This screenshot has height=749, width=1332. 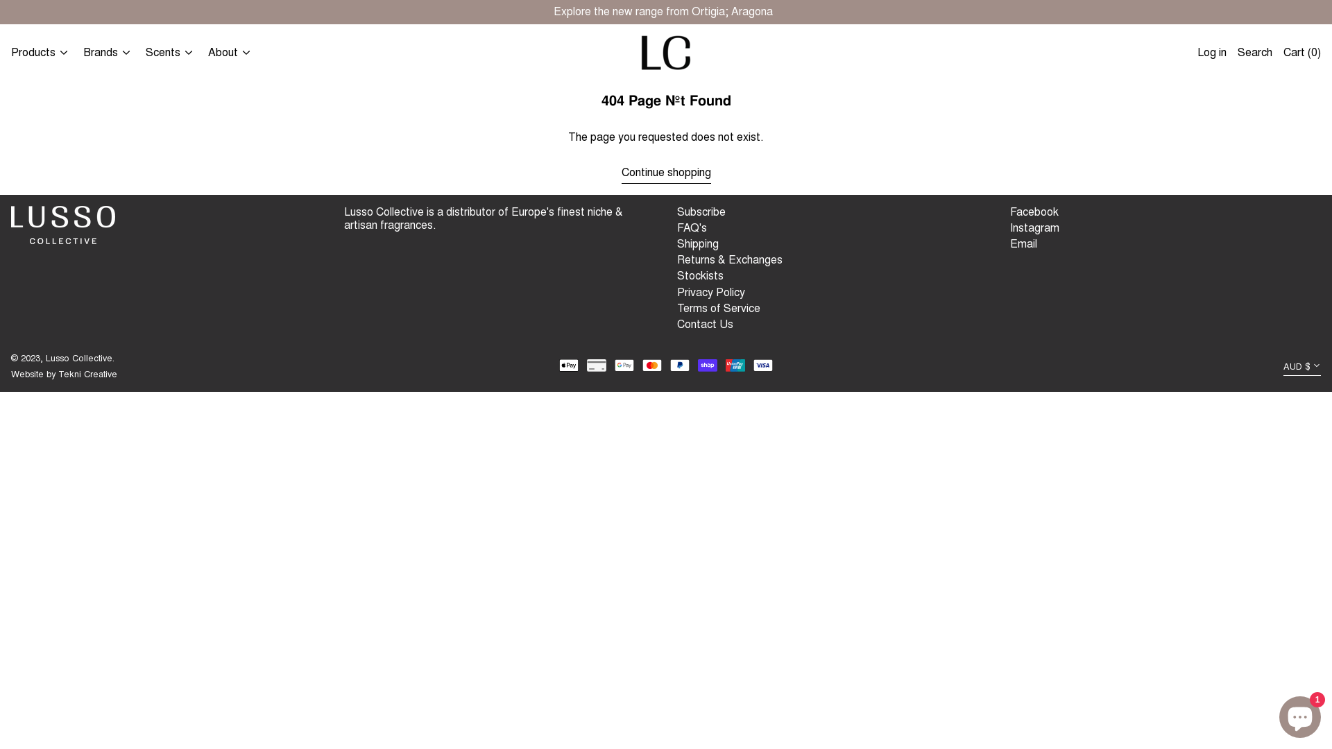 What do you see at coordinates (1302, 53) in the screenshot?
I see `Cart (0)` at bounding box center [1302, 53].